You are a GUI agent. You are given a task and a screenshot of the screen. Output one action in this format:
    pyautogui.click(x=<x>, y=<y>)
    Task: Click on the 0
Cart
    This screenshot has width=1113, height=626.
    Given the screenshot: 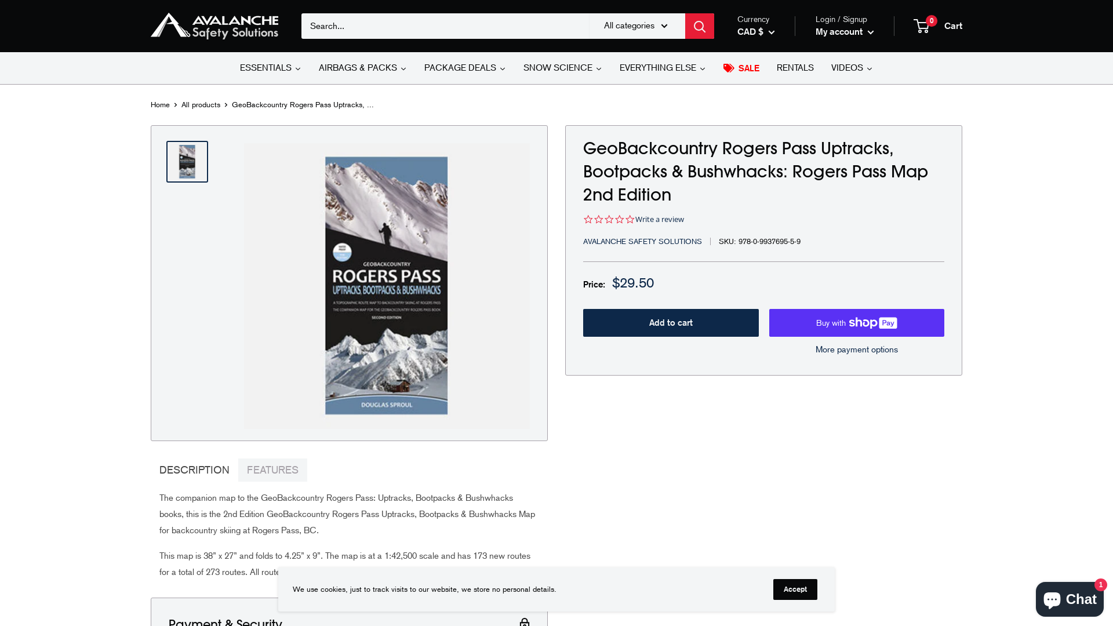 What is the action you would take?
    pyautogui.click(x=939, y=26)
    